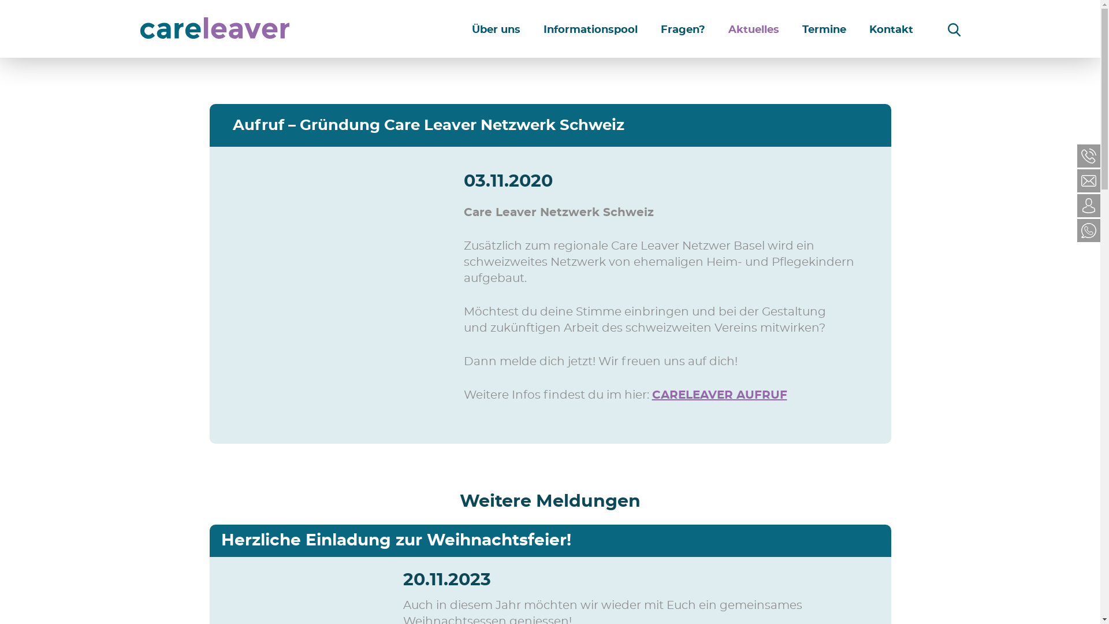 Image resolution: width=1109 pixels, height=624 pixels. What do you see at coordinates (683, 30) in the screenshot?
I see `Fragen?` at bounding box center [683, 30].